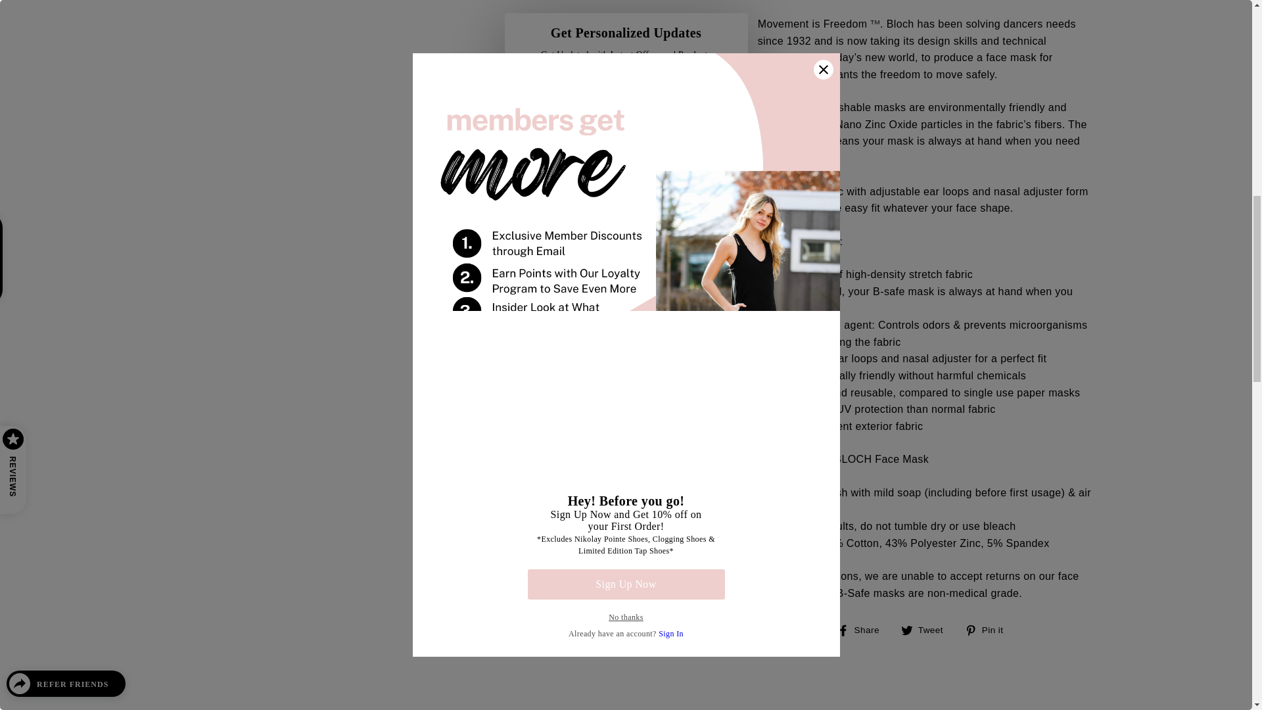 Image resolution: width=1262 pixels, height=710 pixels. I want to click on Tweet on Twitter, so click(927, 630).